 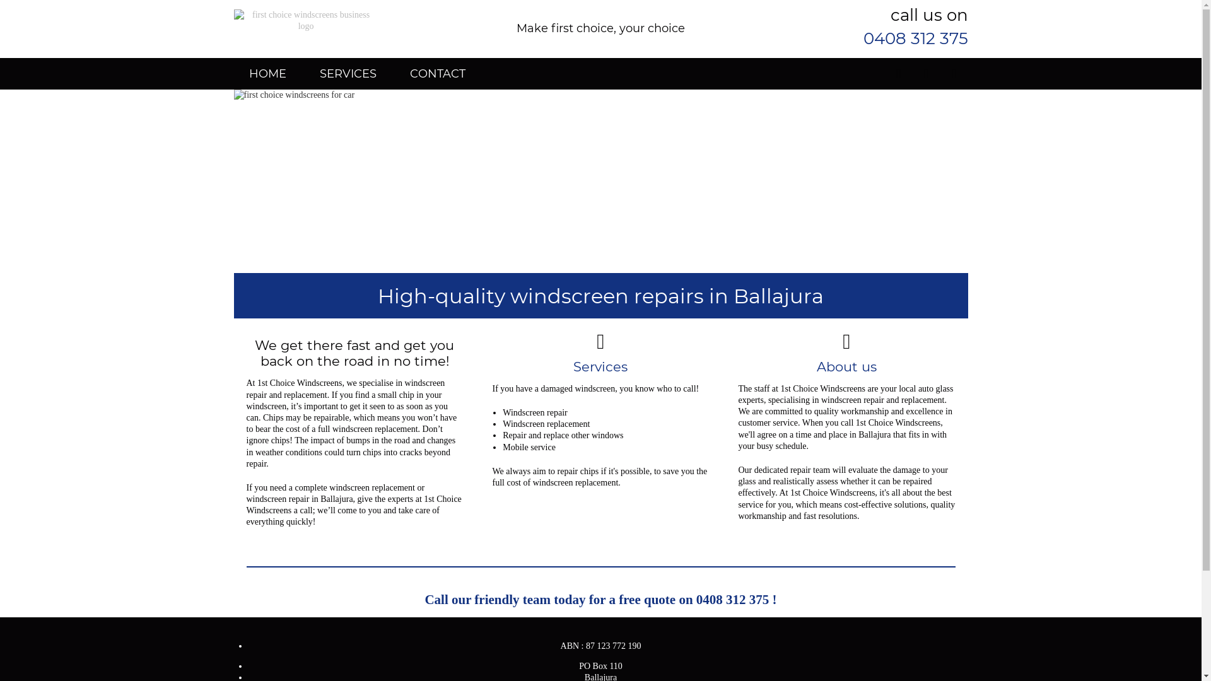 I want to click on HOME, so click(x=267, y=74).